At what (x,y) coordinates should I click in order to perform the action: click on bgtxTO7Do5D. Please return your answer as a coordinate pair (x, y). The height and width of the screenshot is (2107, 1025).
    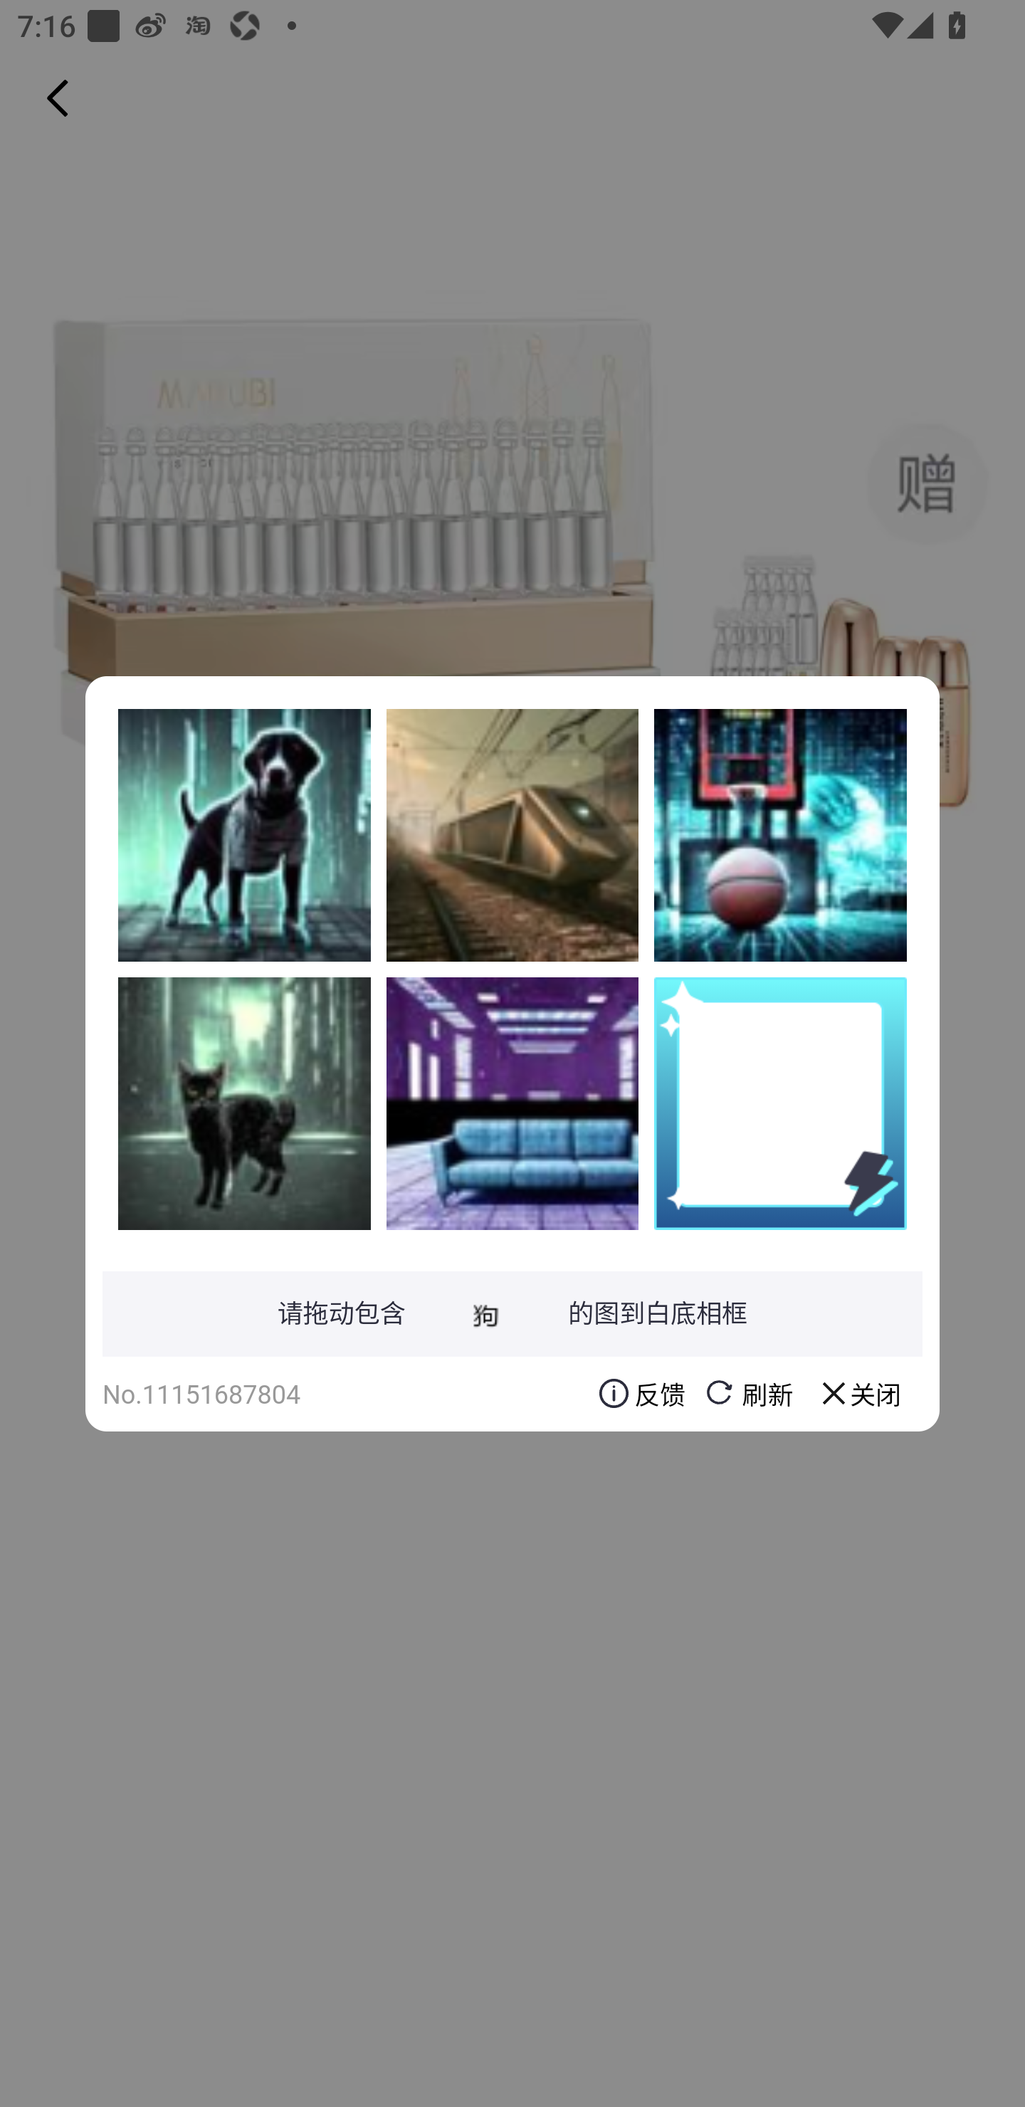
    Looking at the image, I should click on (244, 835).